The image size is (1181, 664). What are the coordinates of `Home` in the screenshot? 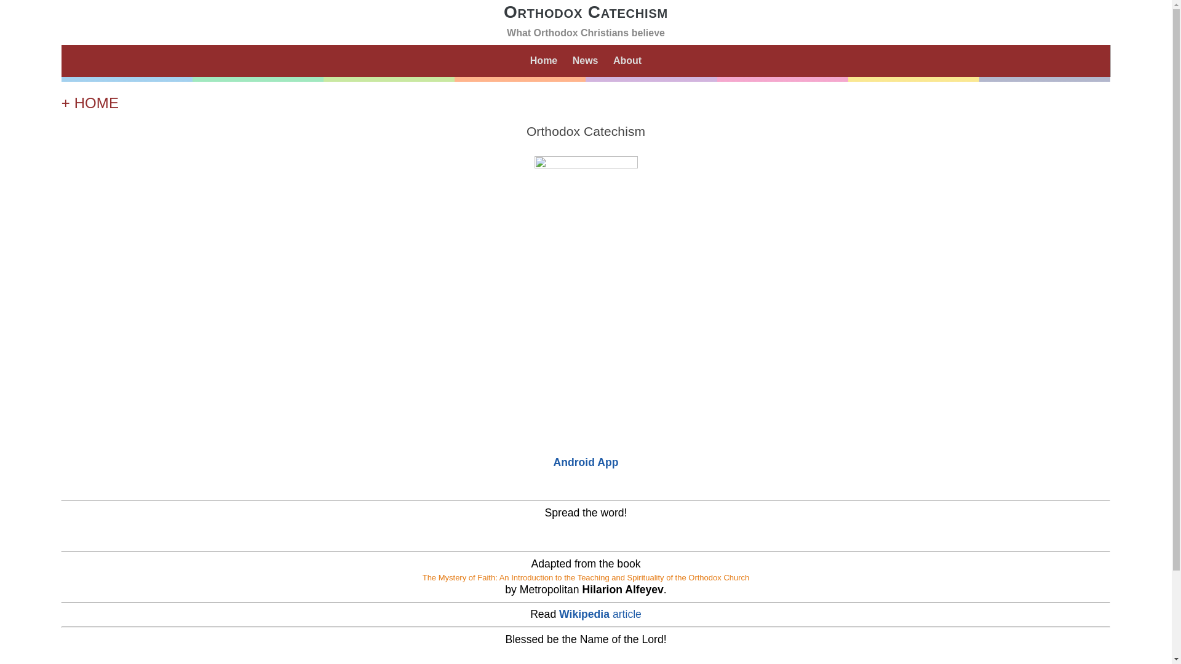 It's located at (544, 60).